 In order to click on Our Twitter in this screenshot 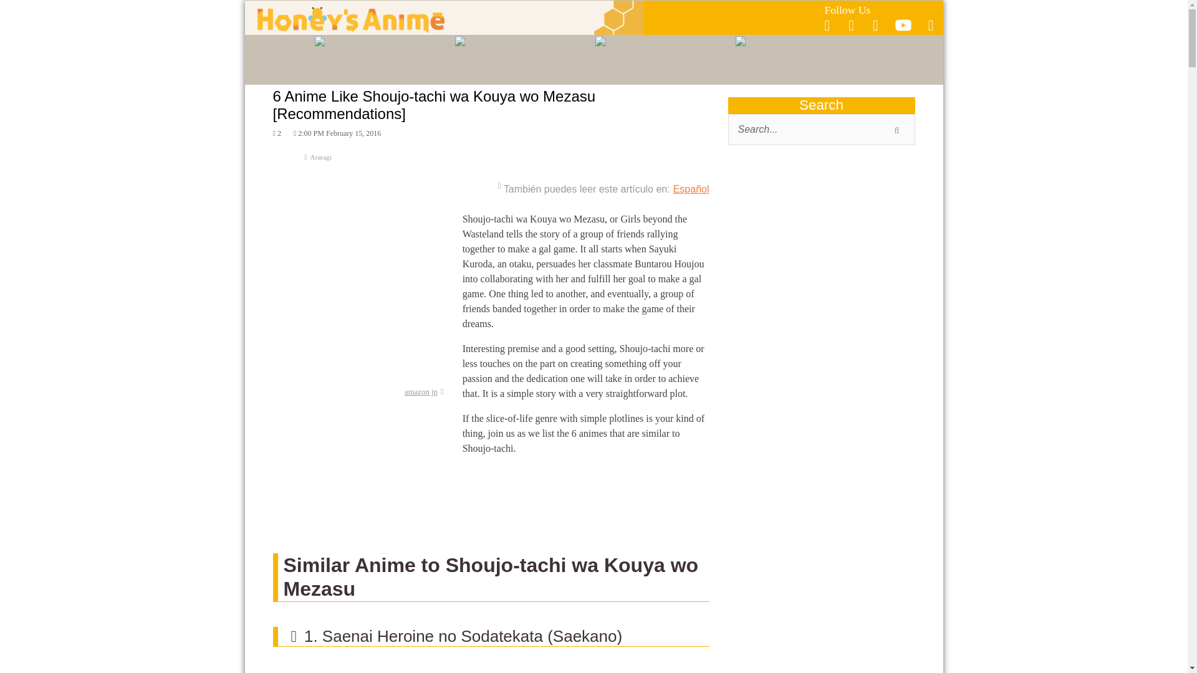, I will do `click(852, 26)`.